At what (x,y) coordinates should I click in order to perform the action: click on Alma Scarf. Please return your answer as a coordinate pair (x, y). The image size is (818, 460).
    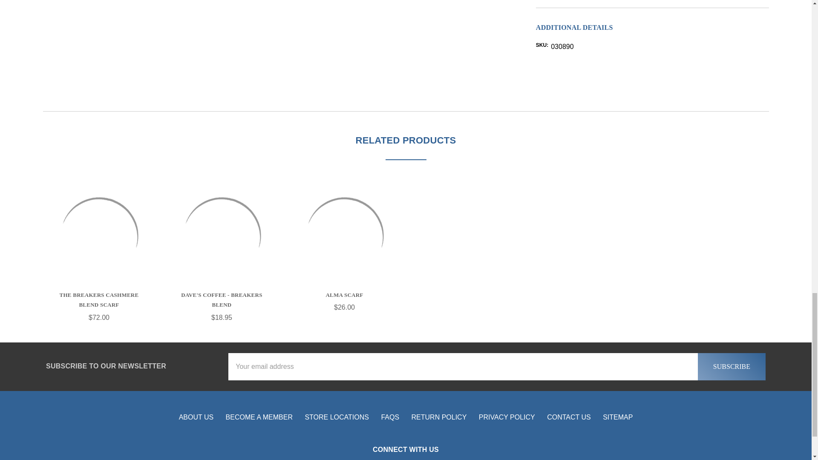
    Looking at the image, I should click on (344, 236).